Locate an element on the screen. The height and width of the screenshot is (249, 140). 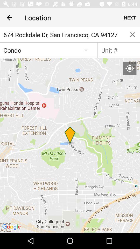
put the number in is located at coordinates (119, 50).